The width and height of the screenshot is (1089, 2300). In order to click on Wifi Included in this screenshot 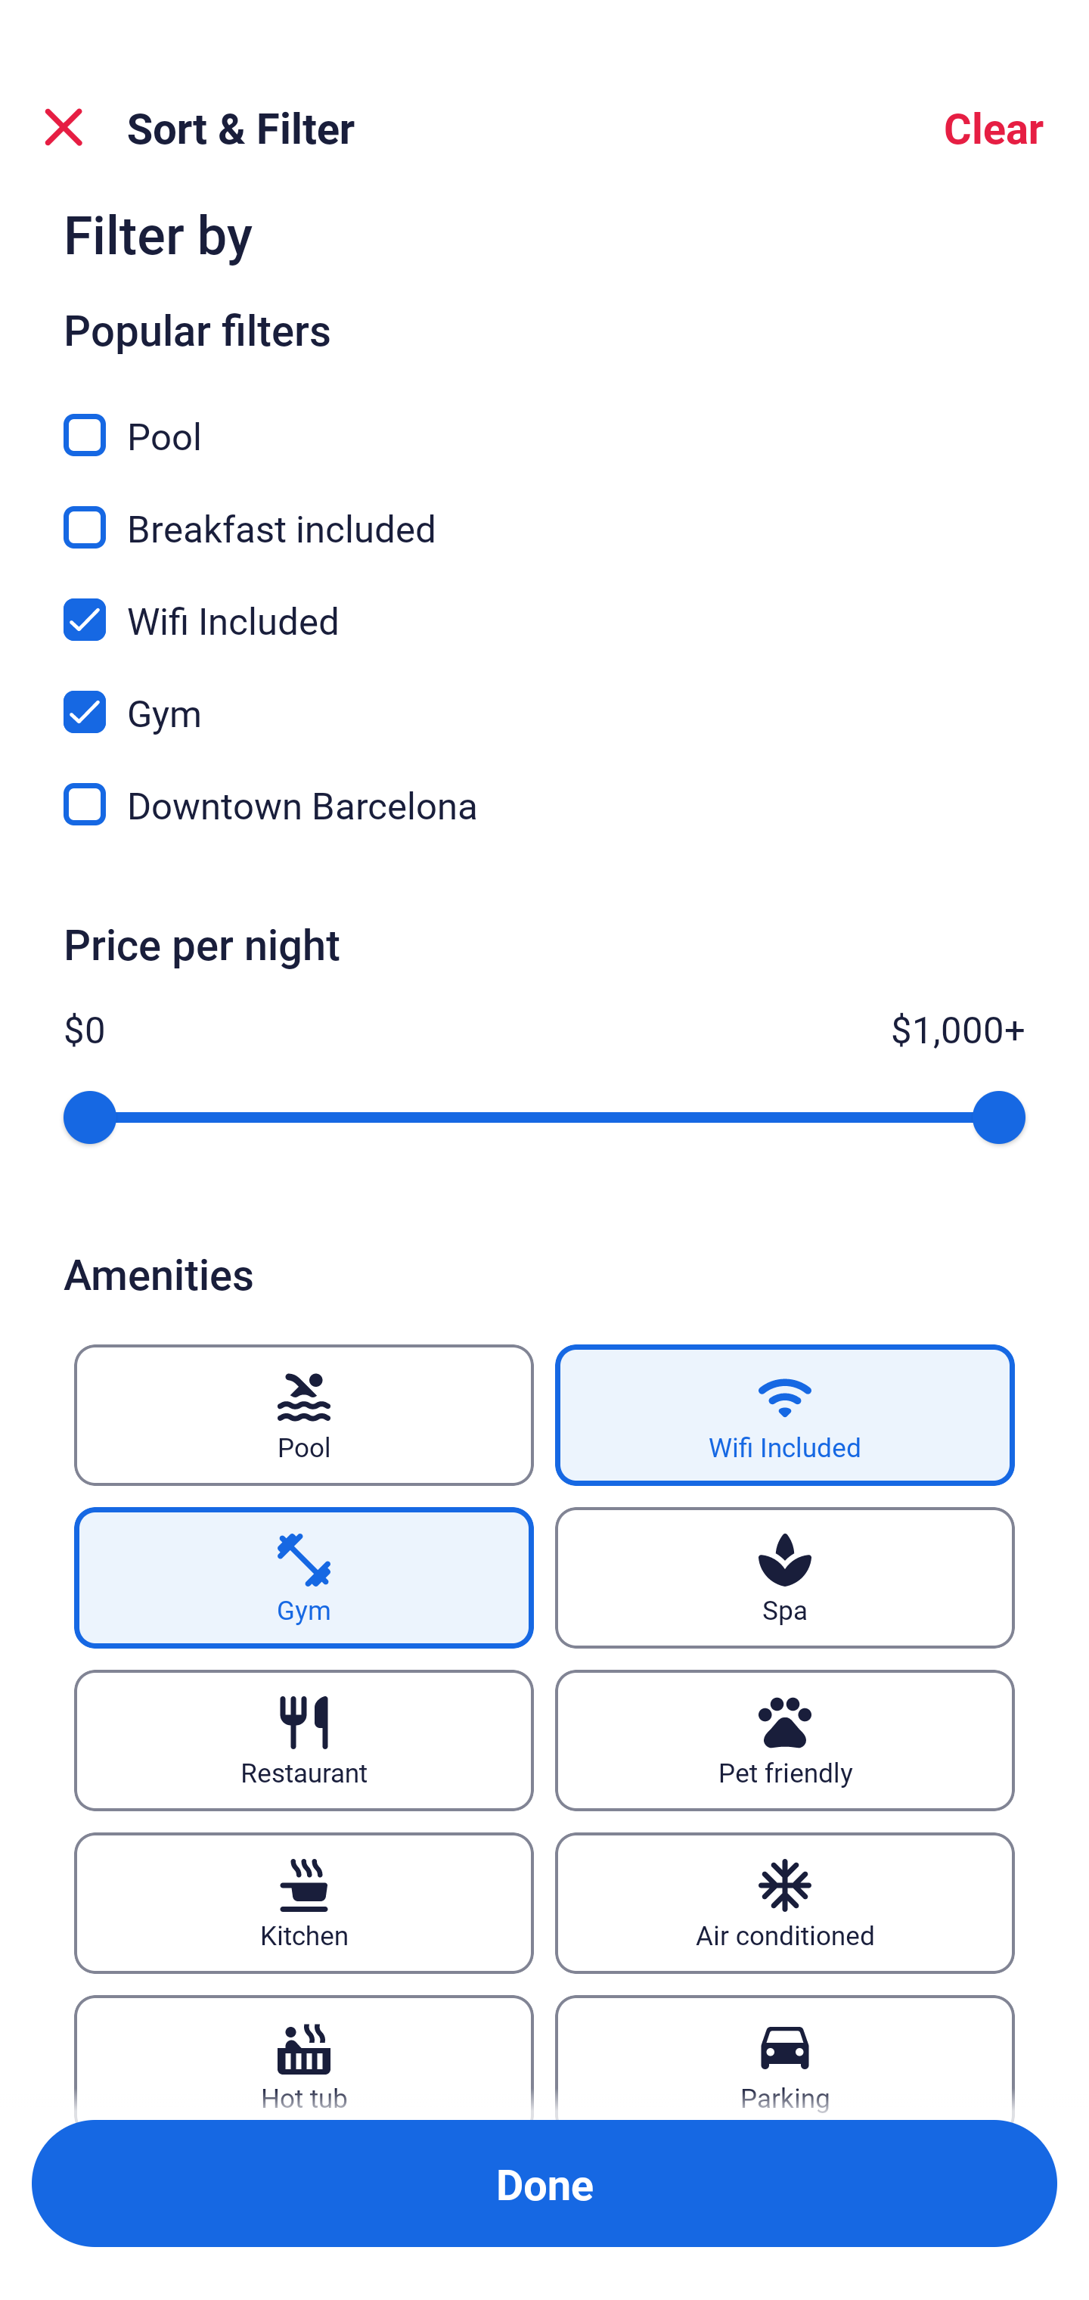, I will do `click(785, 1415)`.